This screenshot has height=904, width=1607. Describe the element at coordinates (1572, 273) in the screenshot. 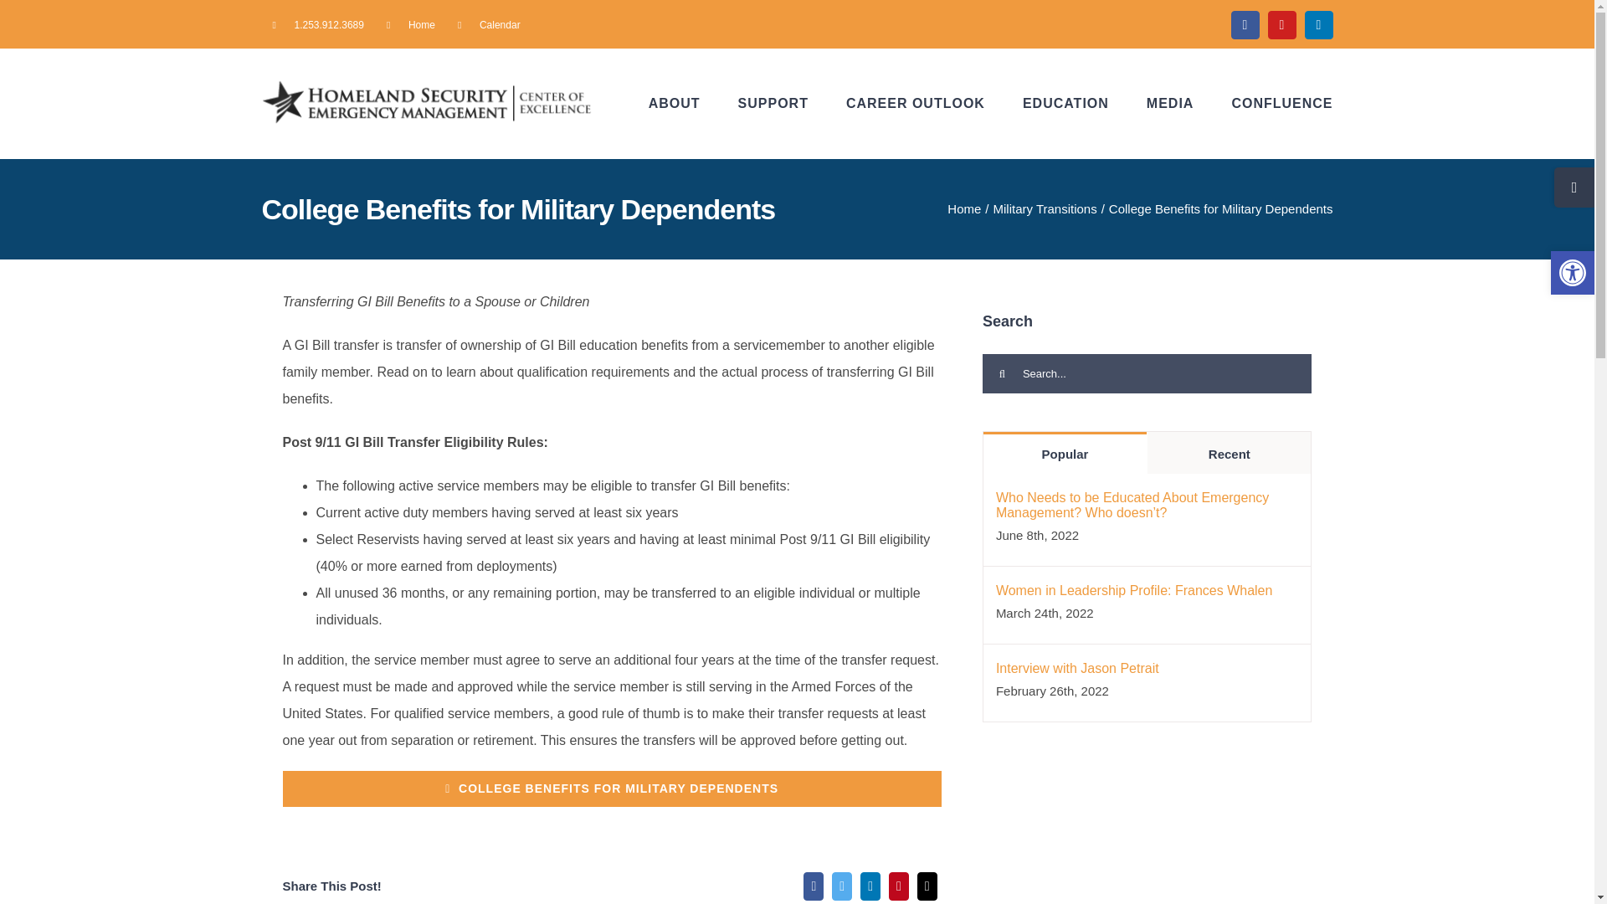

I see `Accessibility Tools` at that location.